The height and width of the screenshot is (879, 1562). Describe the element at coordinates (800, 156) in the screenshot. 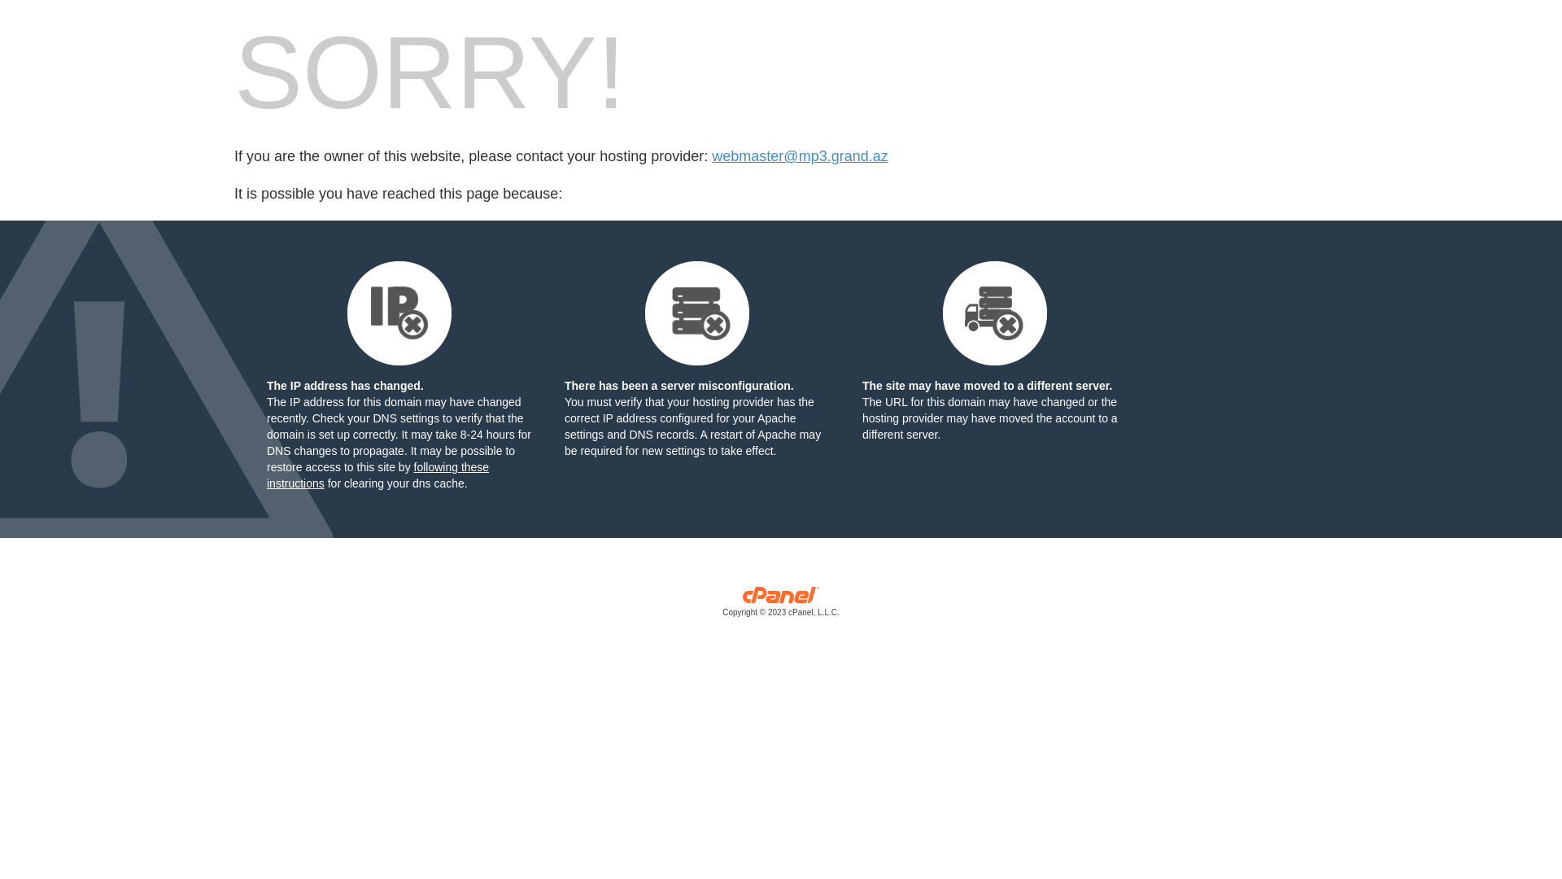

I see `webmaster@mp3.grand.az` at that location.